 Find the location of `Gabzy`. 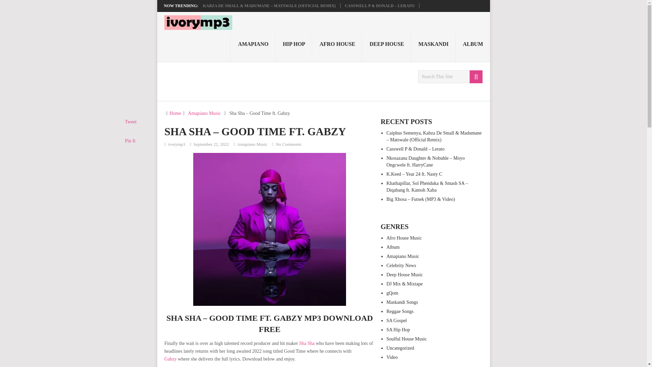

Gabzy is located at coordinates (170, 359).